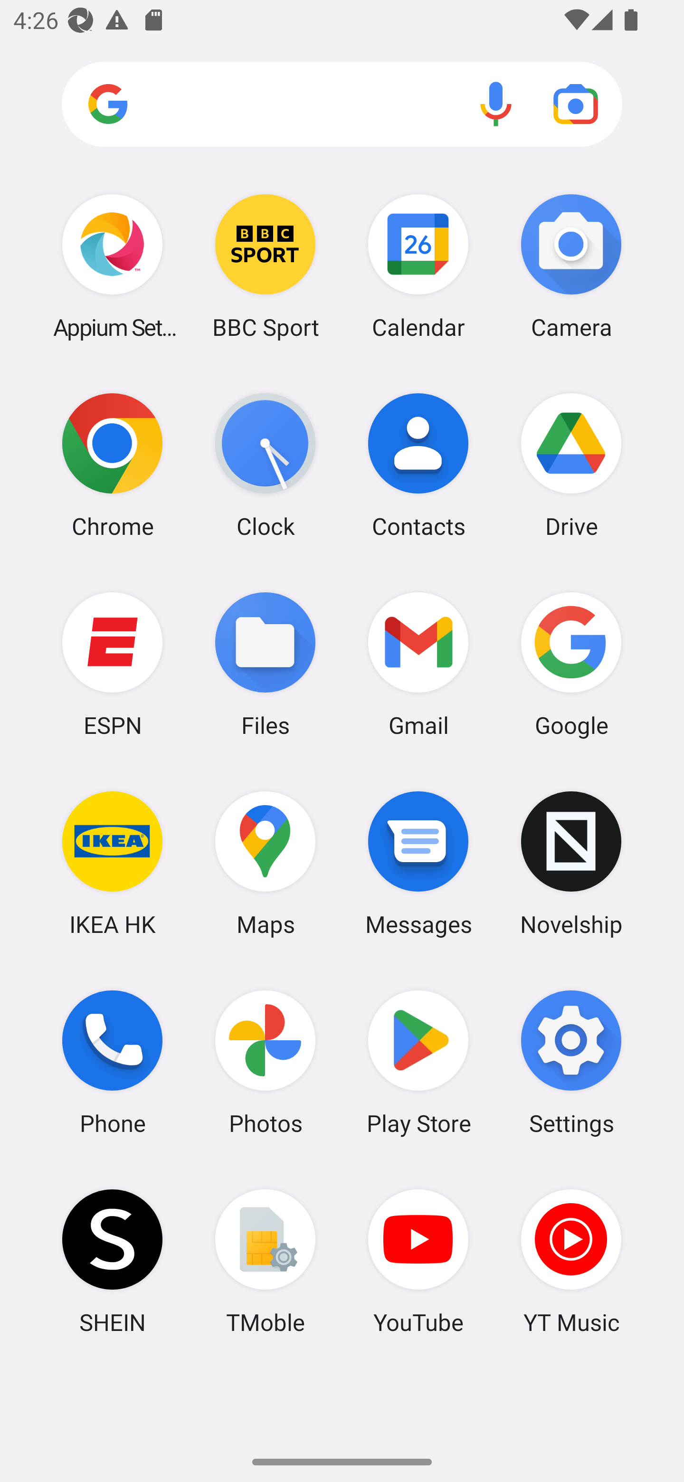 This screenshot has height=1482, width=684. What do you see at coordinates (265, 664) in the screenshot?
I see `Files` at bounding box center [265, 664].